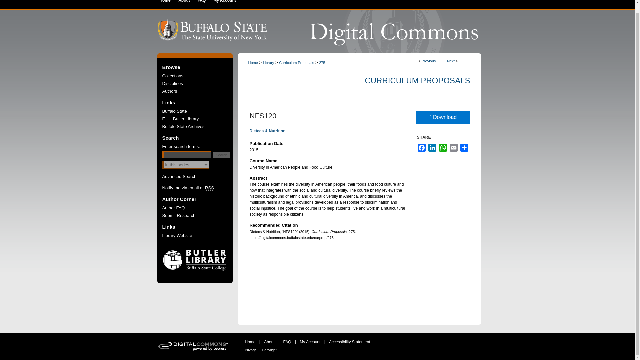  What do you see at coordinates (199, 91) in the screenshot?
I see `Browse by Author` at bounding box center [199, 91].